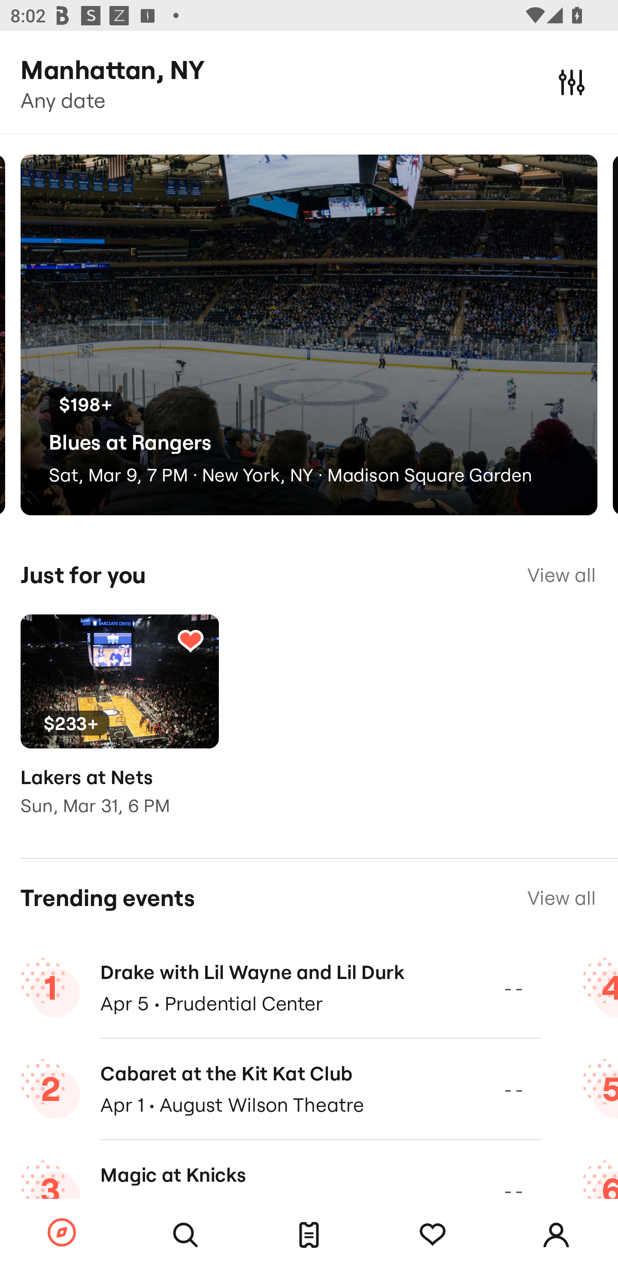 The width and height of the screenshot is (618, 1271). What do you see at coordinates (561, 575) in the screenshot?
I see `View all` at bounding box center [561, 575].